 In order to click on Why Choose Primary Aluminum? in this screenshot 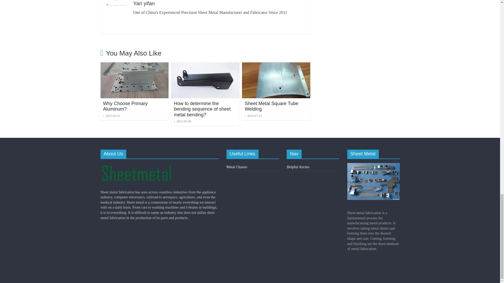, I will do `click(125, 106)`.